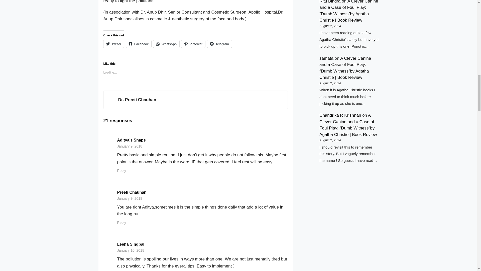 The height and width of the screenshot is (271, 481). Describe the element at coordinates (130, 198) in the screenshot. I see `January 9, 2018` at that location.